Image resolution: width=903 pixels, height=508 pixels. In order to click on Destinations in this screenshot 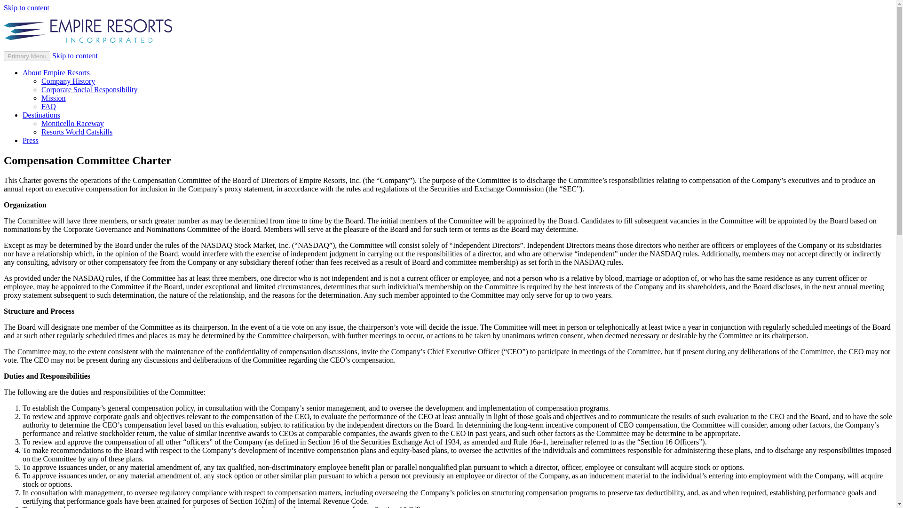, I will do `click(41, 115)`.